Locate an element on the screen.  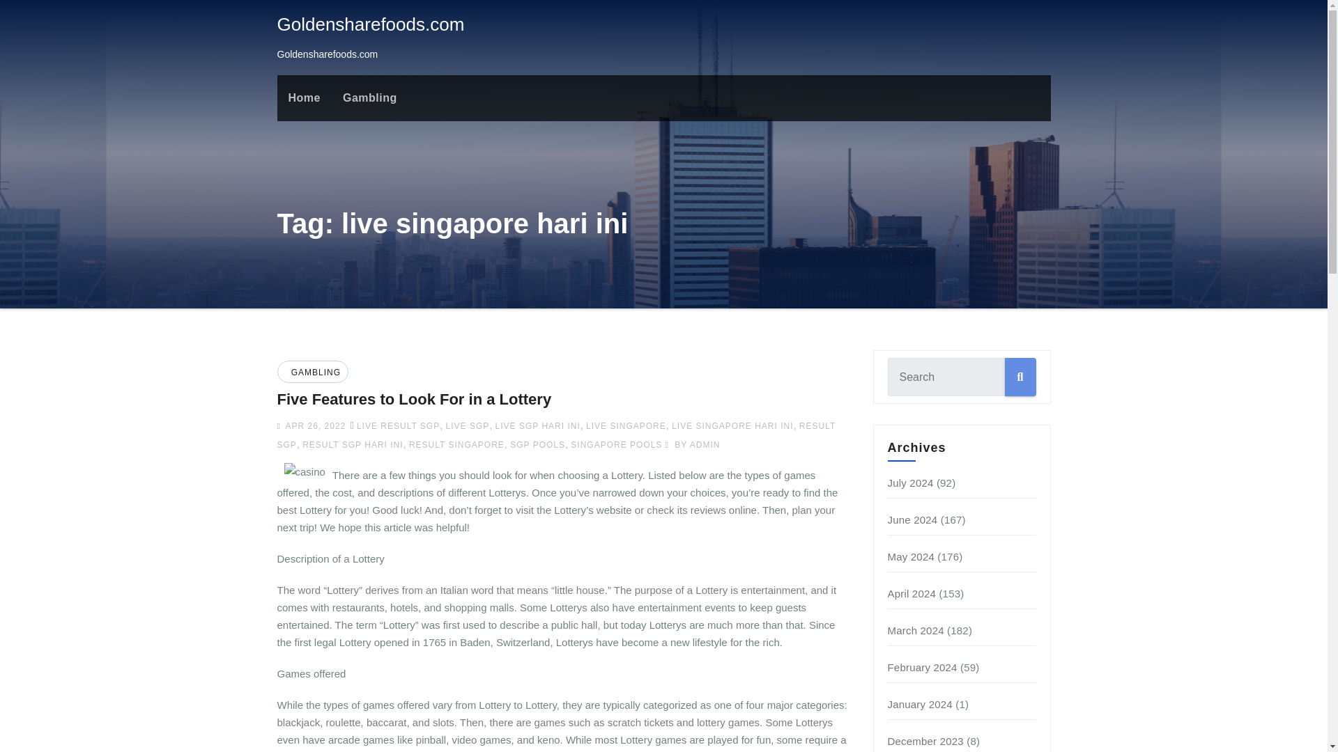
LIVE SINGAPORE HARI INI is located at coordinates (732, 425).